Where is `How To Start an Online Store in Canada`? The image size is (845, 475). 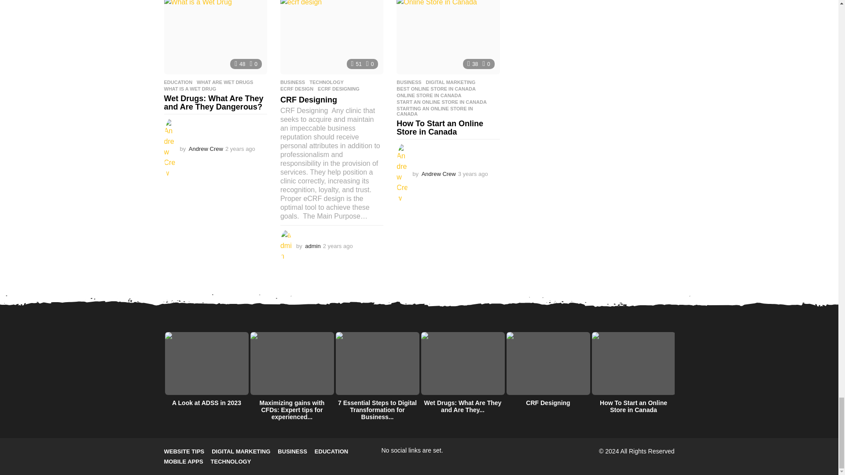 How To Start an Online Store in Canada is located at coordinates (448, 37).